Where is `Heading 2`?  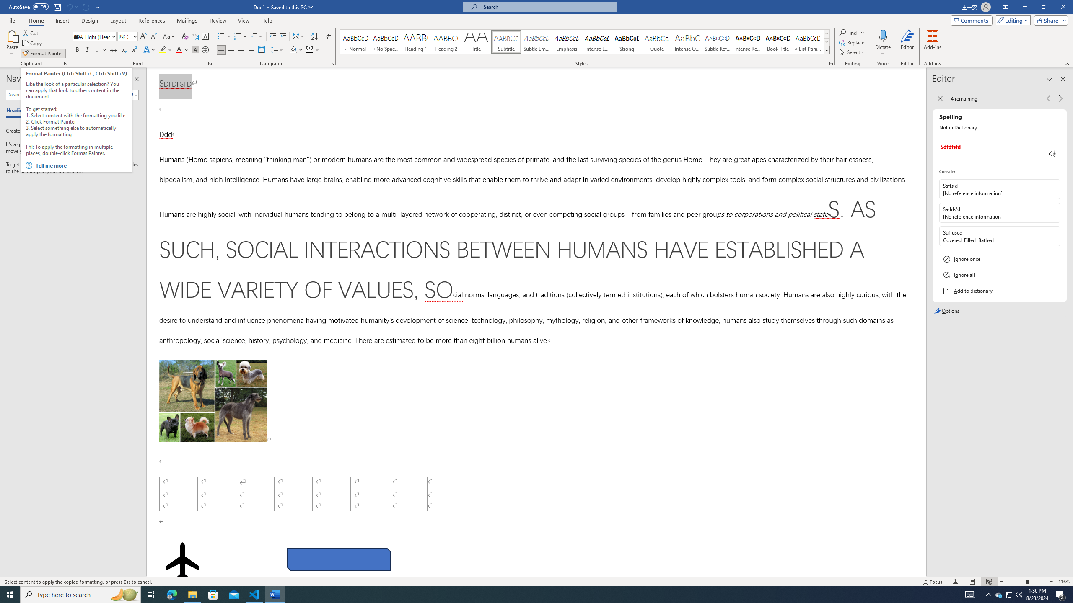 Heading 2 is located at coordinates (446, 42).